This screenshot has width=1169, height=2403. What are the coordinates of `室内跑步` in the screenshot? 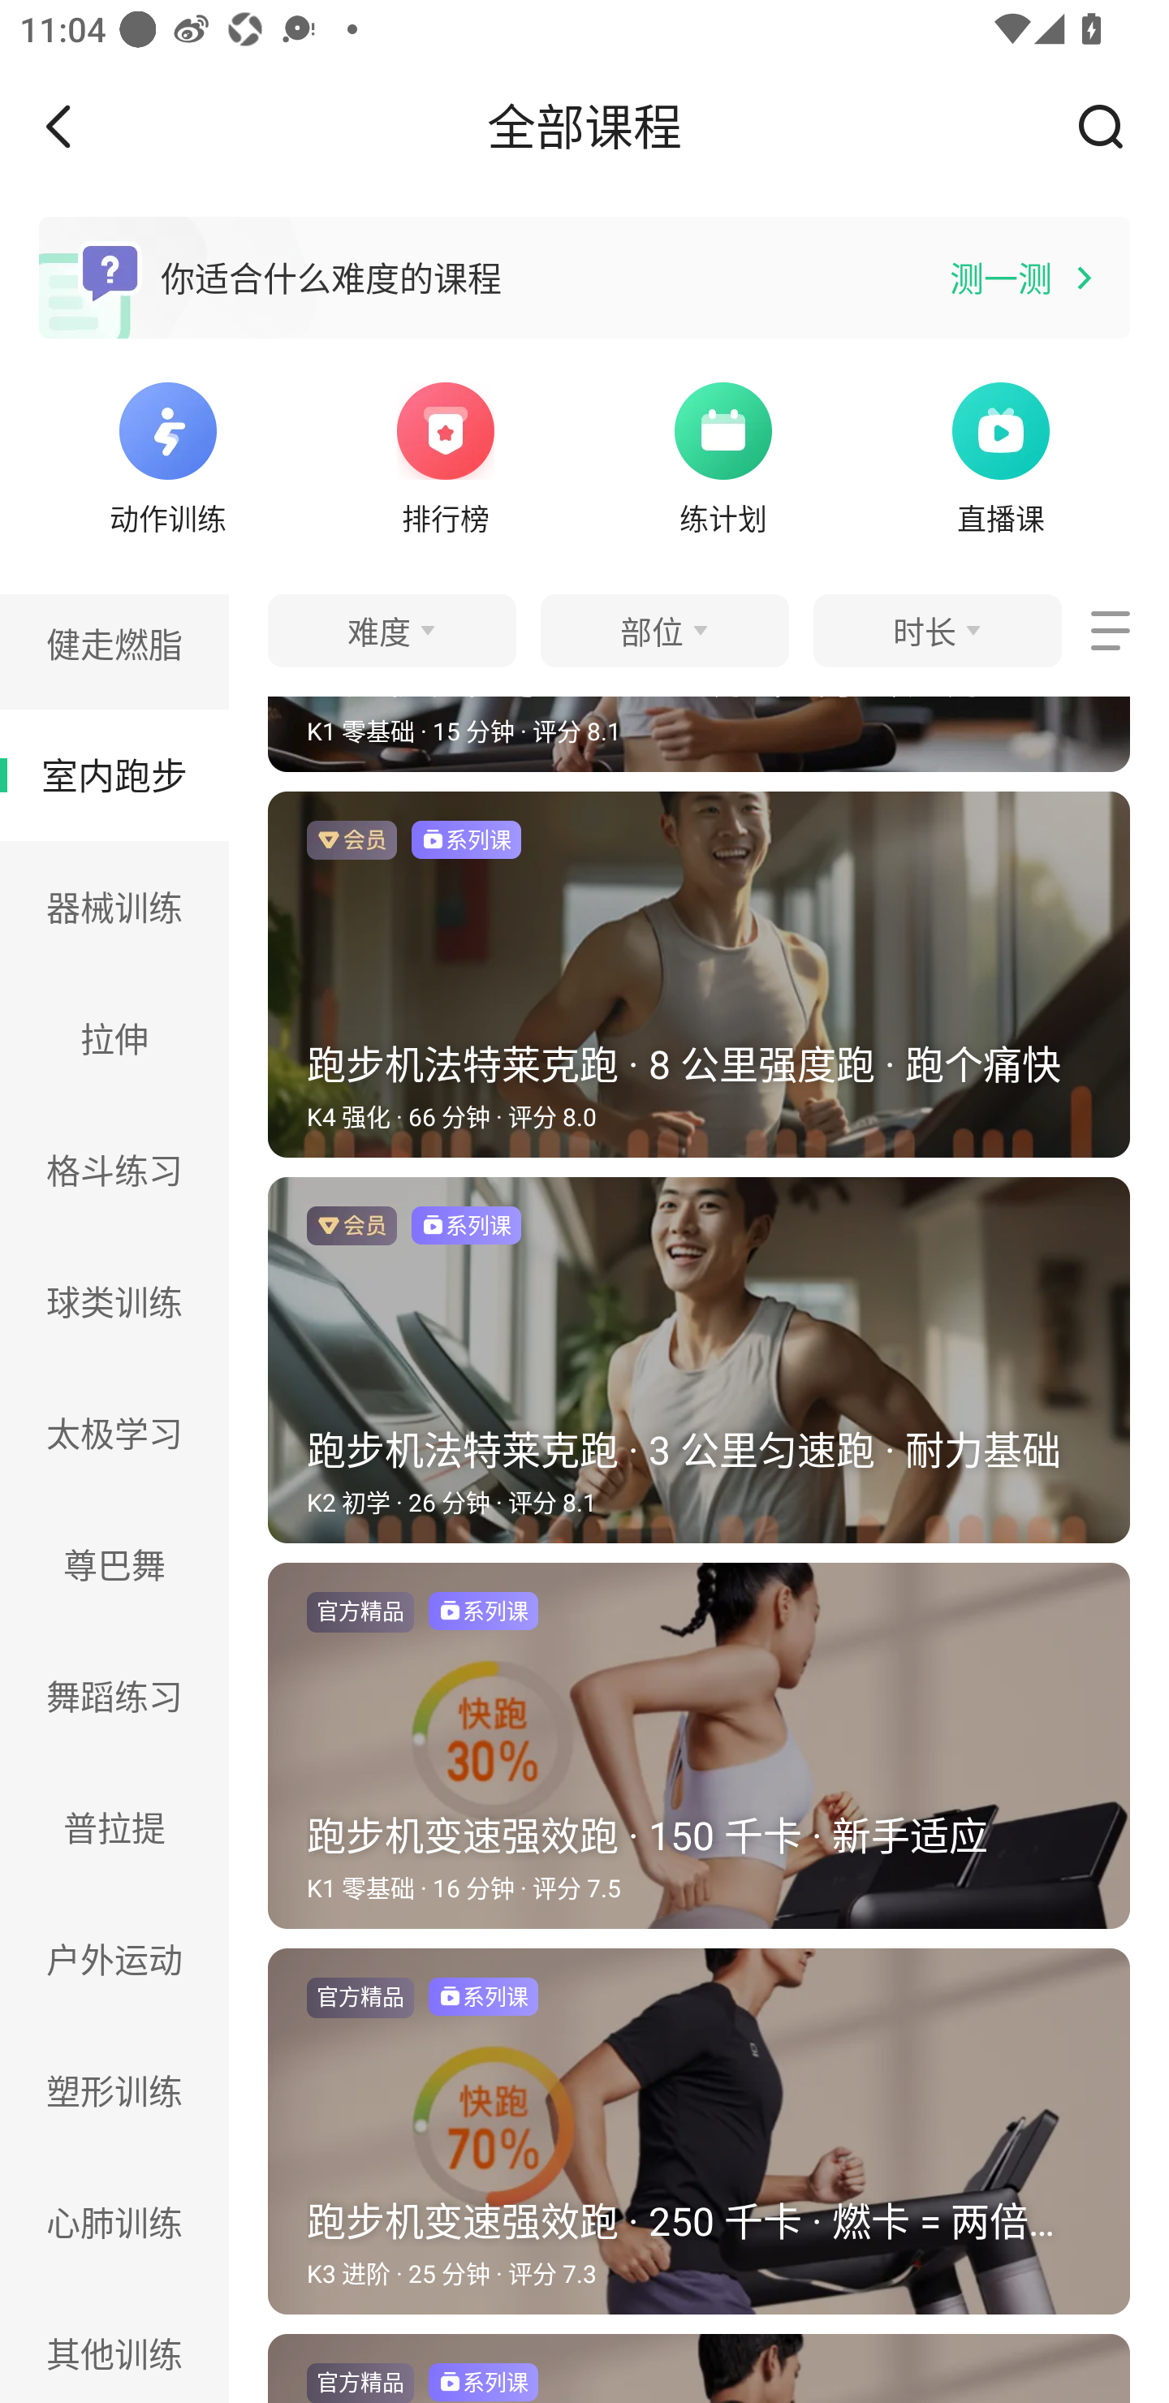 It's located at (114, 774).